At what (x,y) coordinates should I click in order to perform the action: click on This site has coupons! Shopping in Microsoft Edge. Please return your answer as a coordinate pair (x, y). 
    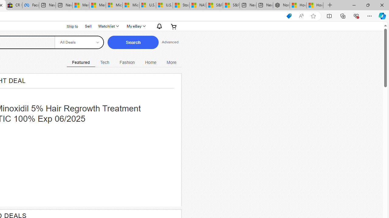
    Looking at the image, I should click on (289, 16).